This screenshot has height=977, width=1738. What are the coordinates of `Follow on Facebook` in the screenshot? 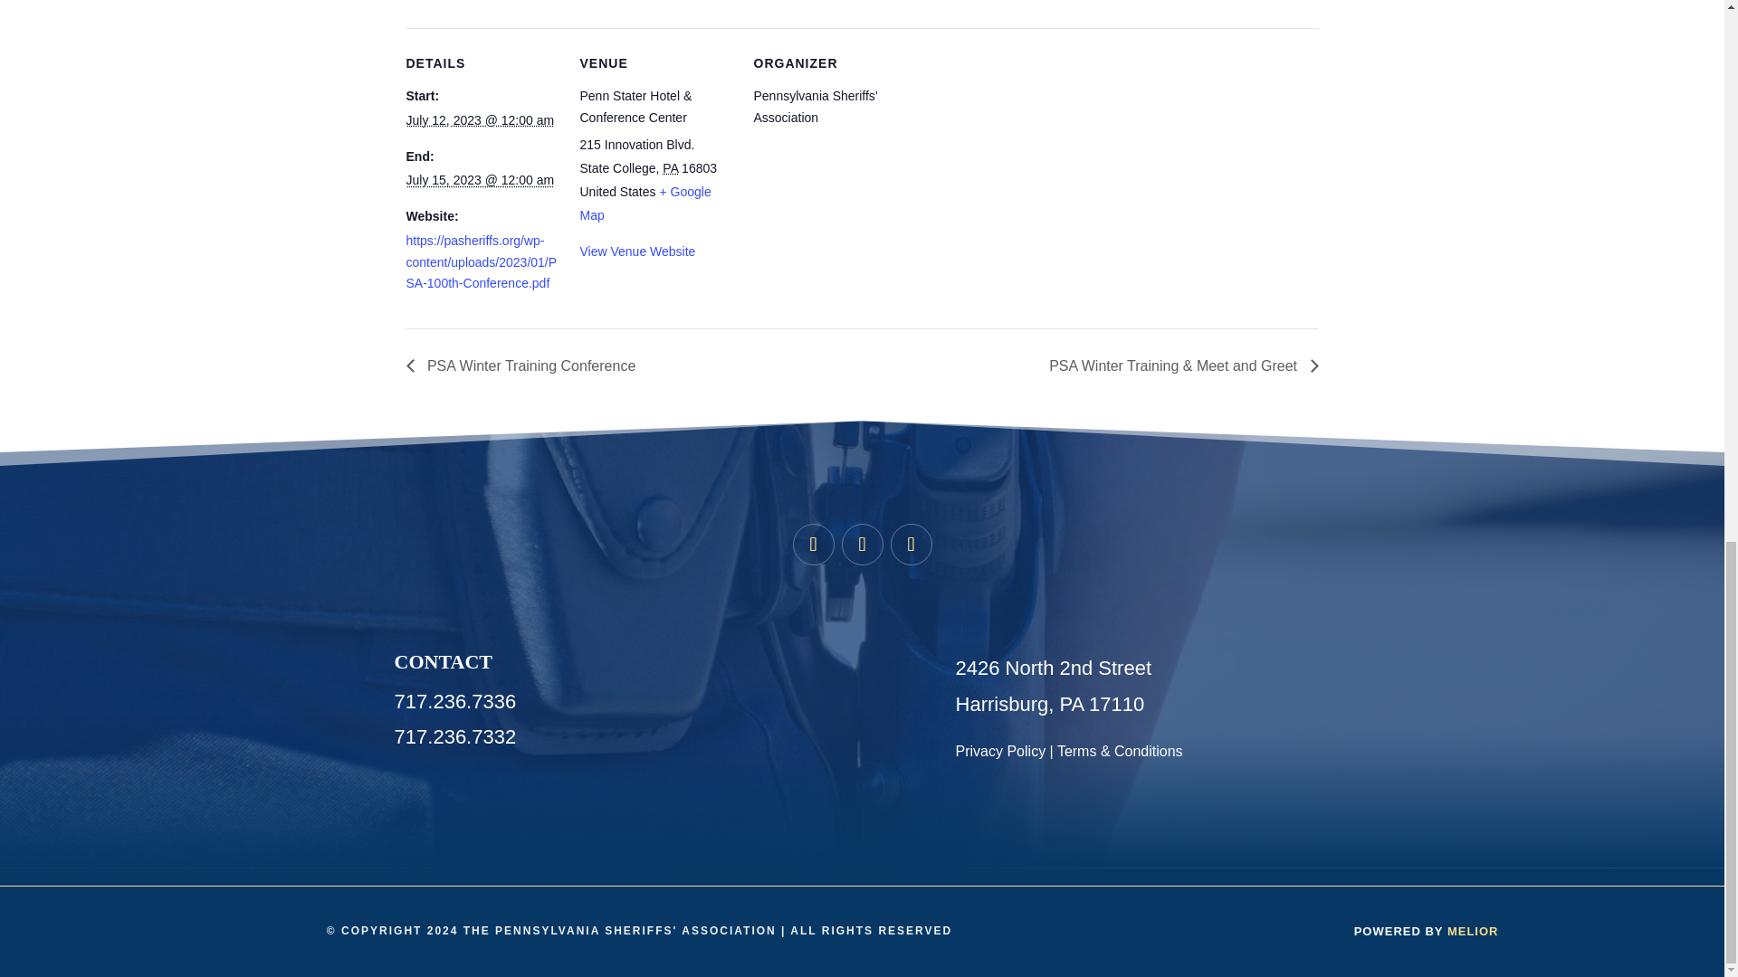 It's located at (813, 545).